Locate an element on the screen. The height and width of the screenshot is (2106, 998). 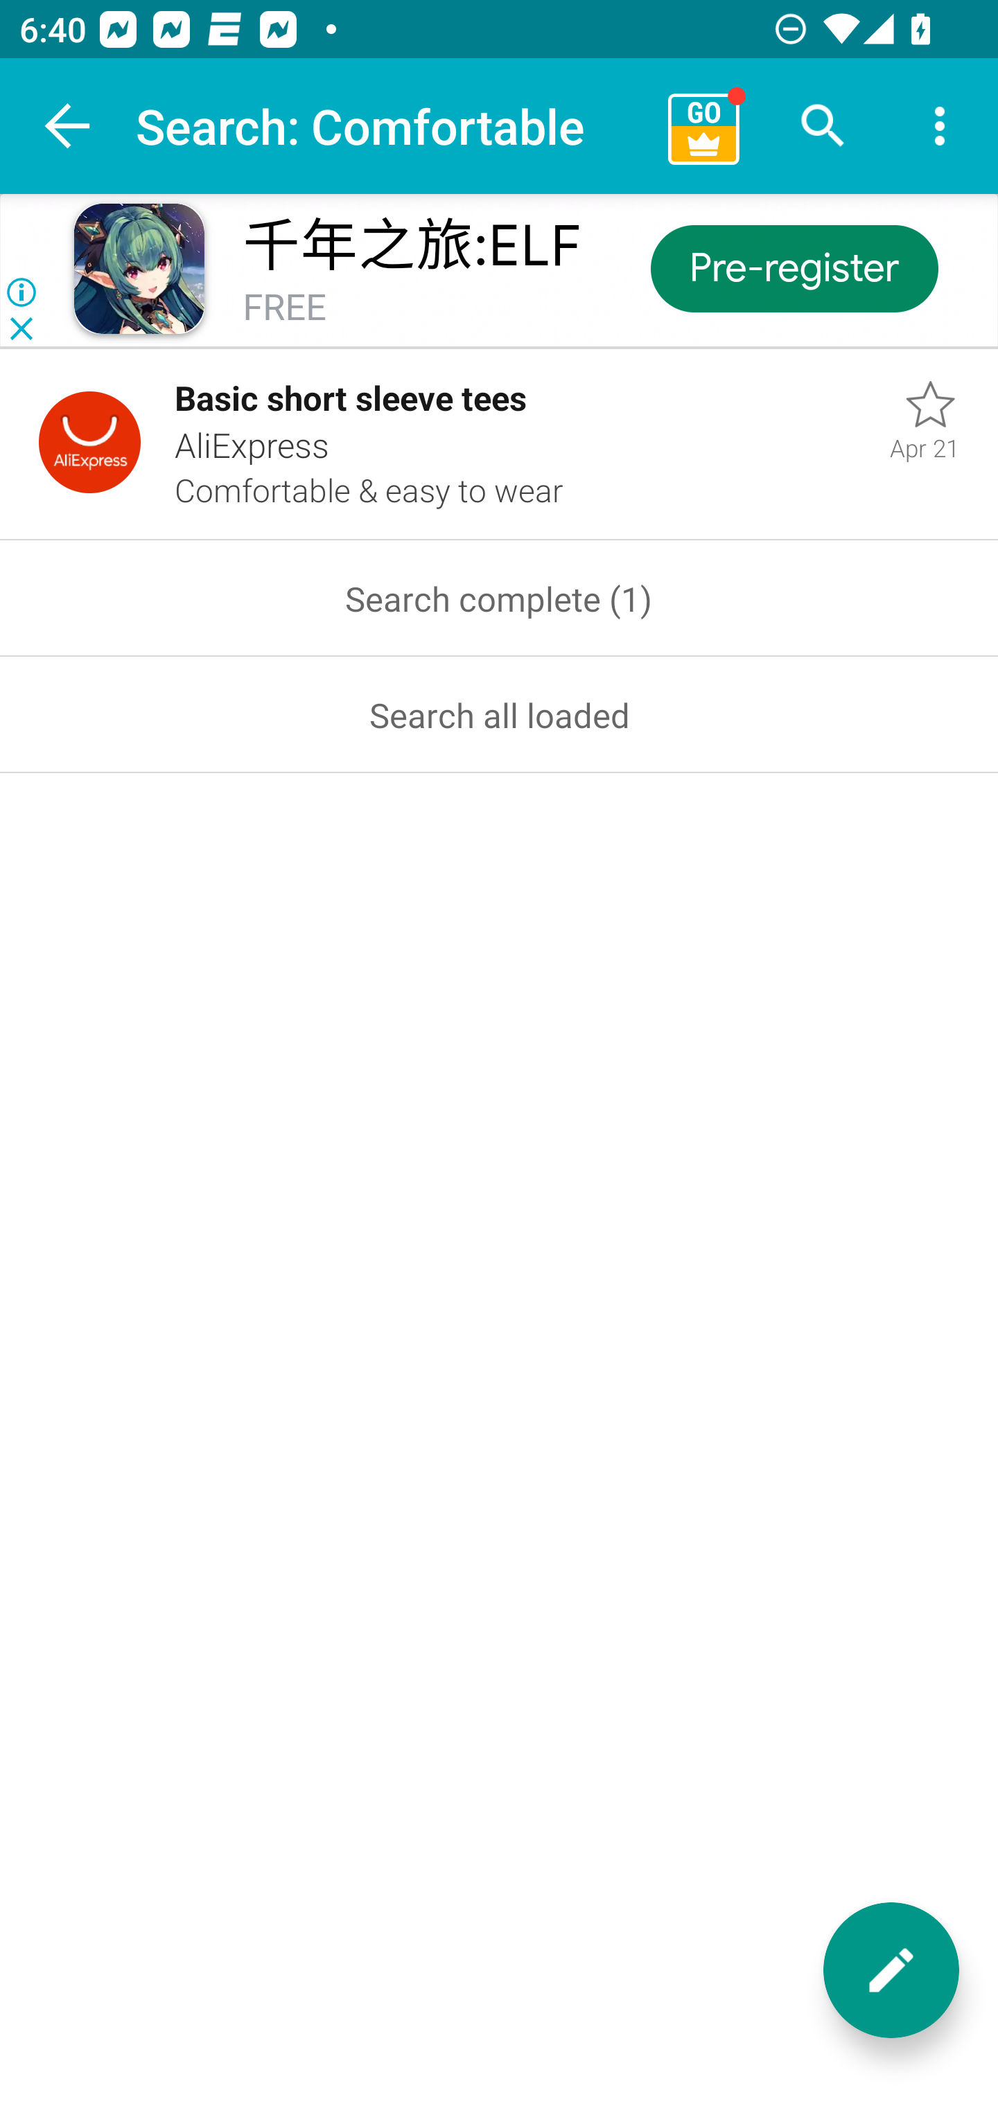
千年之旅:ELF is located at coordinates (412, 246).